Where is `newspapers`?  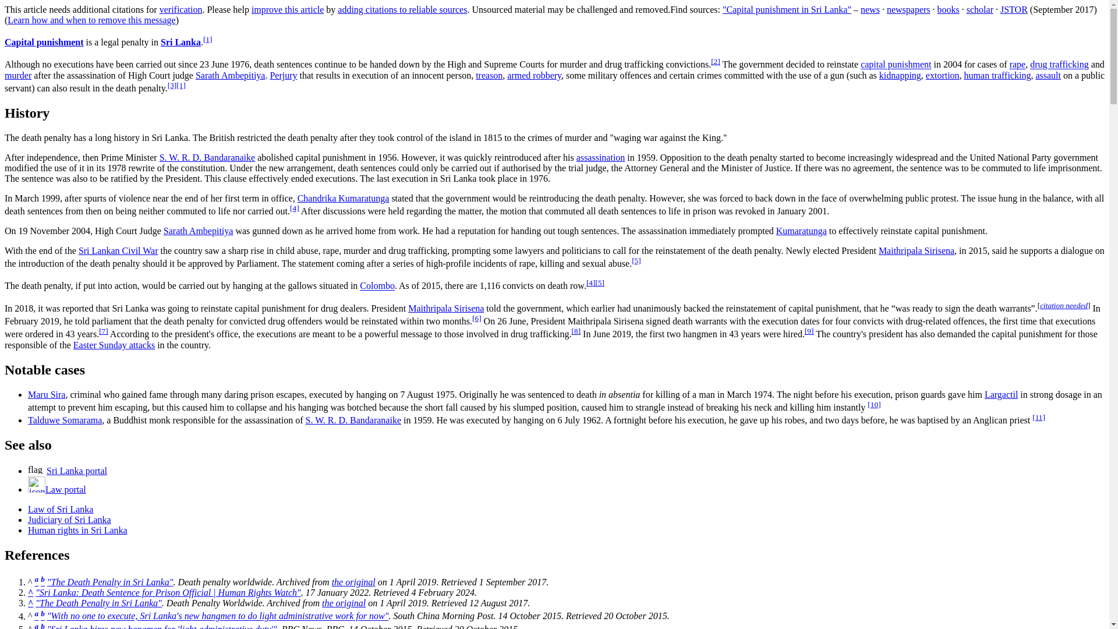 newspapers is located at coordinates (908, 9).